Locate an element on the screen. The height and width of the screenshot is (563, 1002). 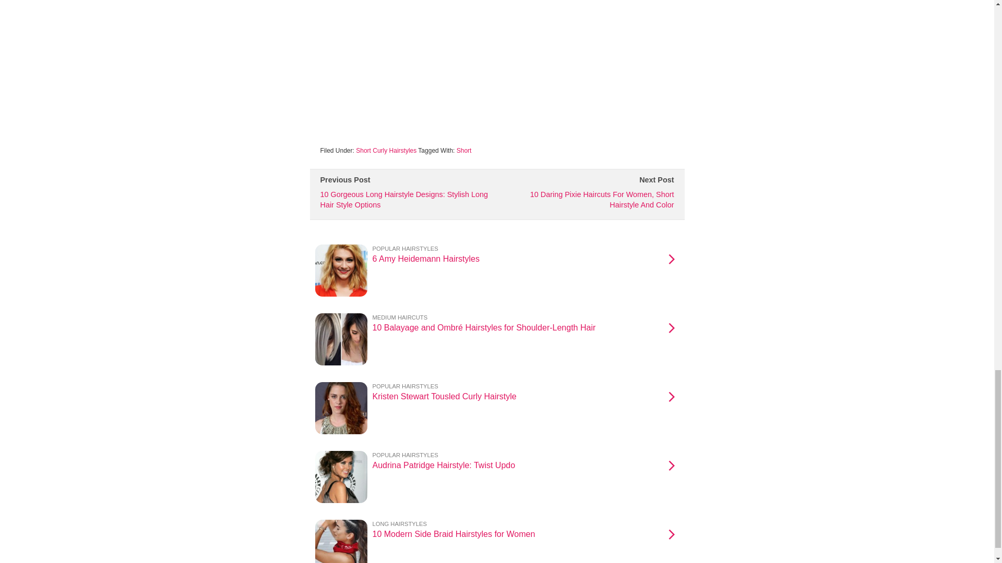
Advertisement is located at coordinates (497, 474).